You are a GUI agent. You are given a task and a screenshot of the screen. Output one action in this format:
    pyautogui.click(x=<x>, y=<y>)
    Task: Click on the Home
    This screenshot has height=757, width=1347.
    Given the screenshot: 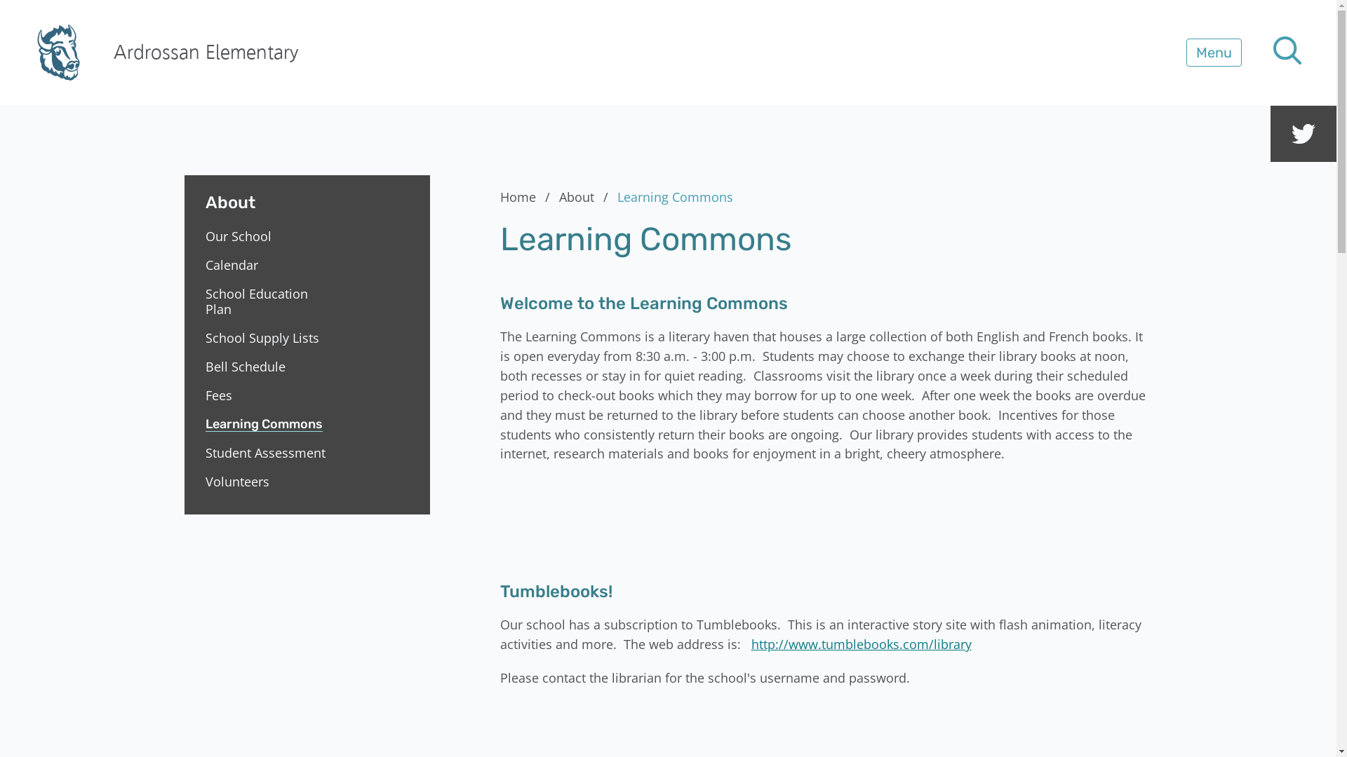 What is the action you would take?
    pyautogui.click(x=528, y=197)
    